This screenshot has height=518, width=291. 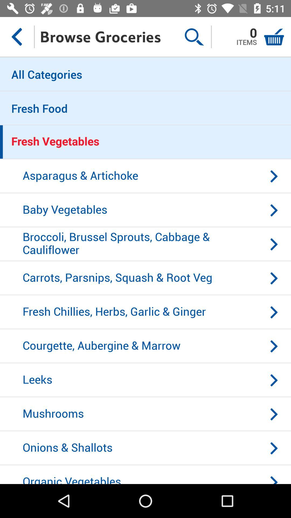 What do you see at coordinates (145, 448) in the screenshot?
I see `tap icon above the organic vegetables item` at bounding box center [145, 448].